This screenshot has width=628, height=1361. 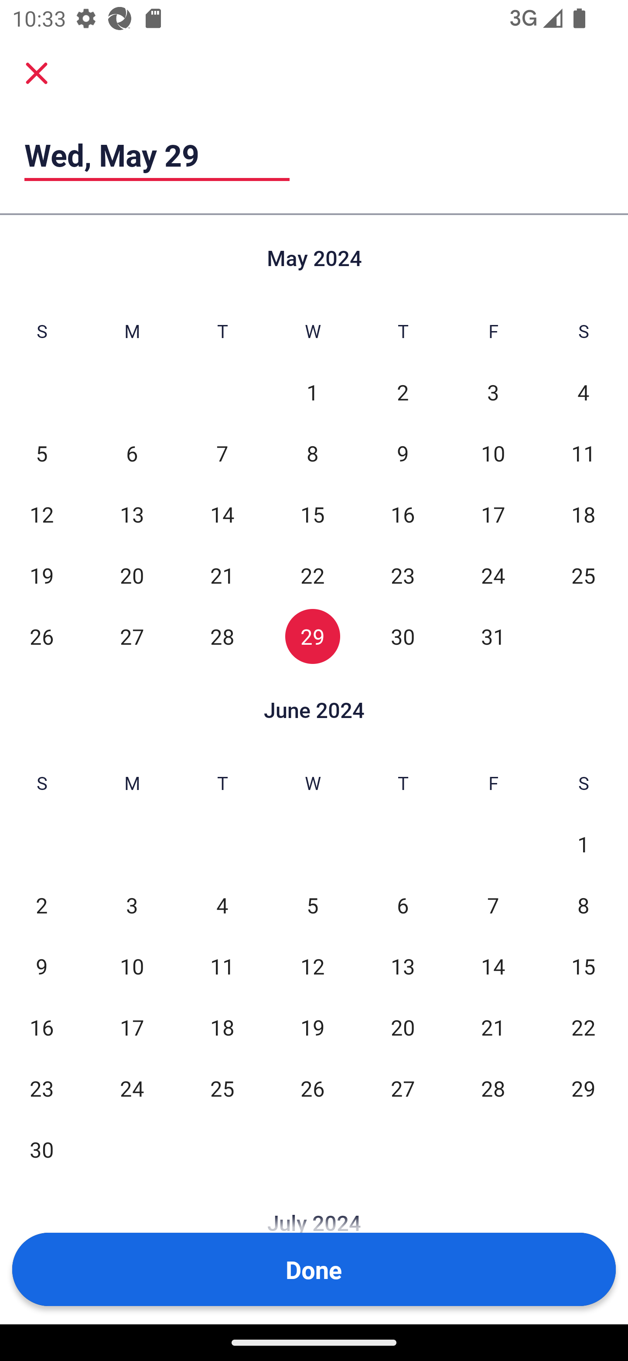 I want to click on 23 Sun, Jun 23, Not Selected, so click(x=41, y=1088).